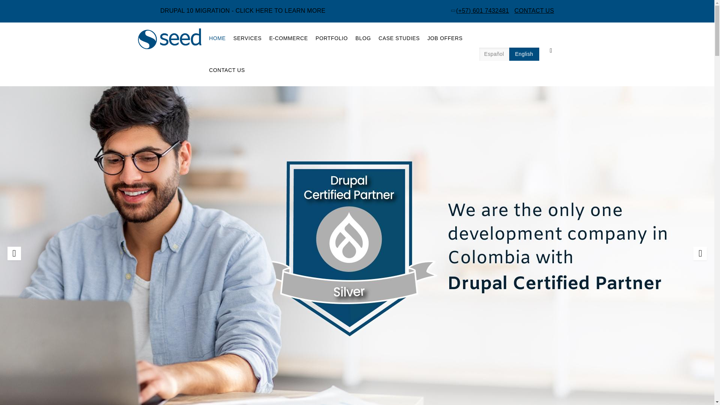  I want to click on E-COMMERCE, so click(289, 38).